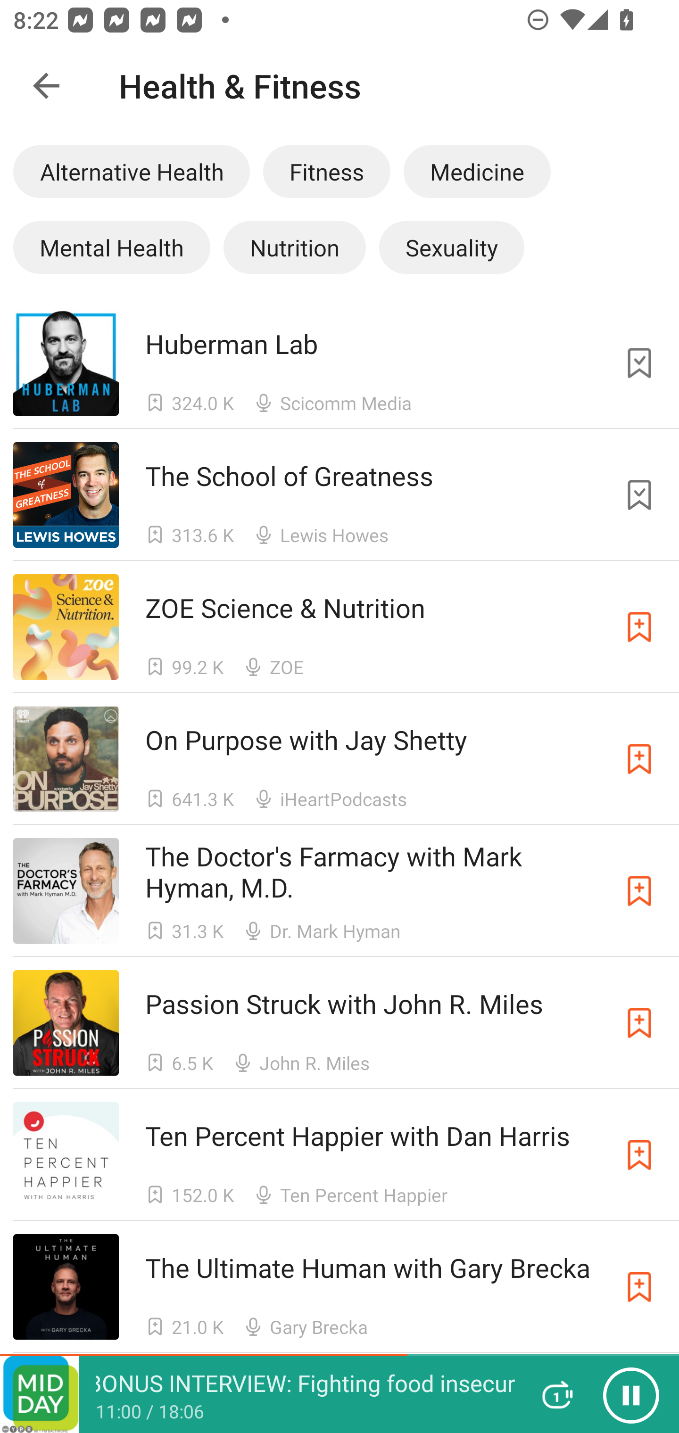 The width and height of the screenshot is (679, 1433). I want to click on Unsubscribe, so click(639, 495).